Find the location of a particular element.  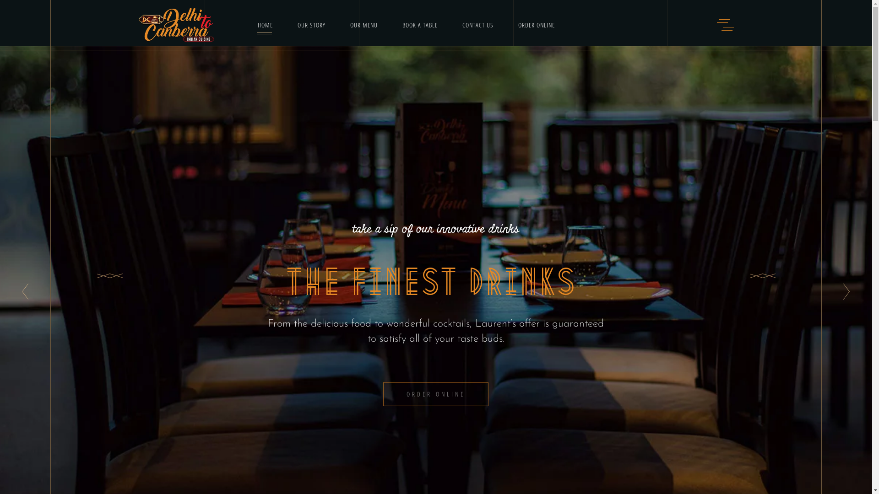

HOME is located at coordinates (255, 25).